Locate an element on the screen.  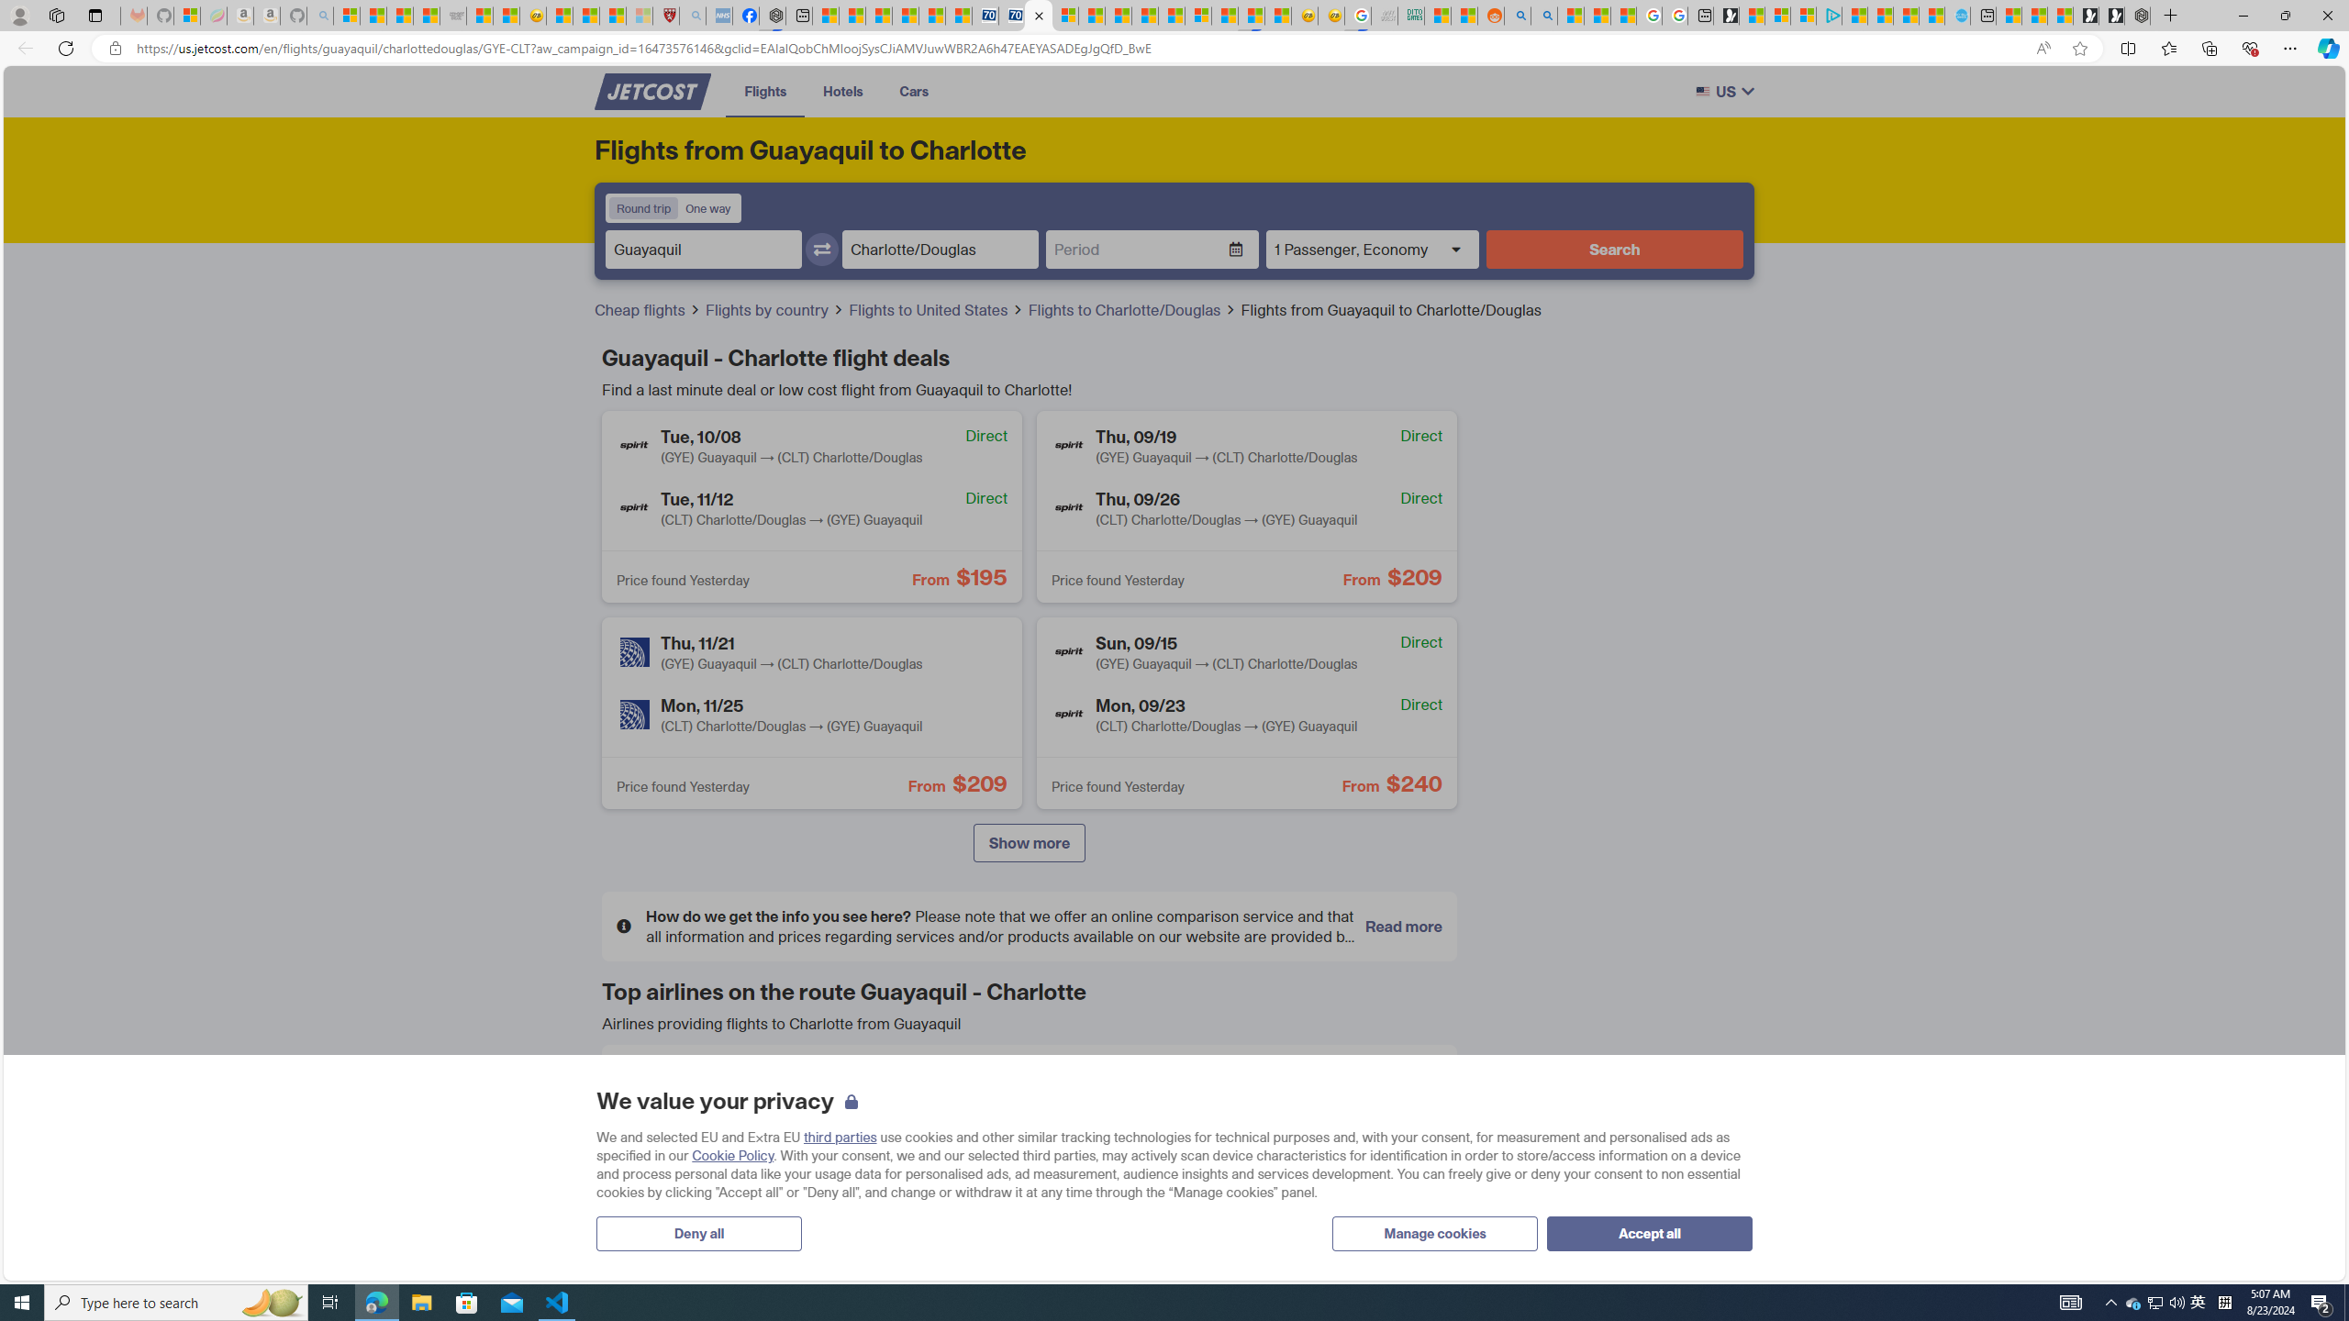
Show more is located at coordinates (1028, 843).